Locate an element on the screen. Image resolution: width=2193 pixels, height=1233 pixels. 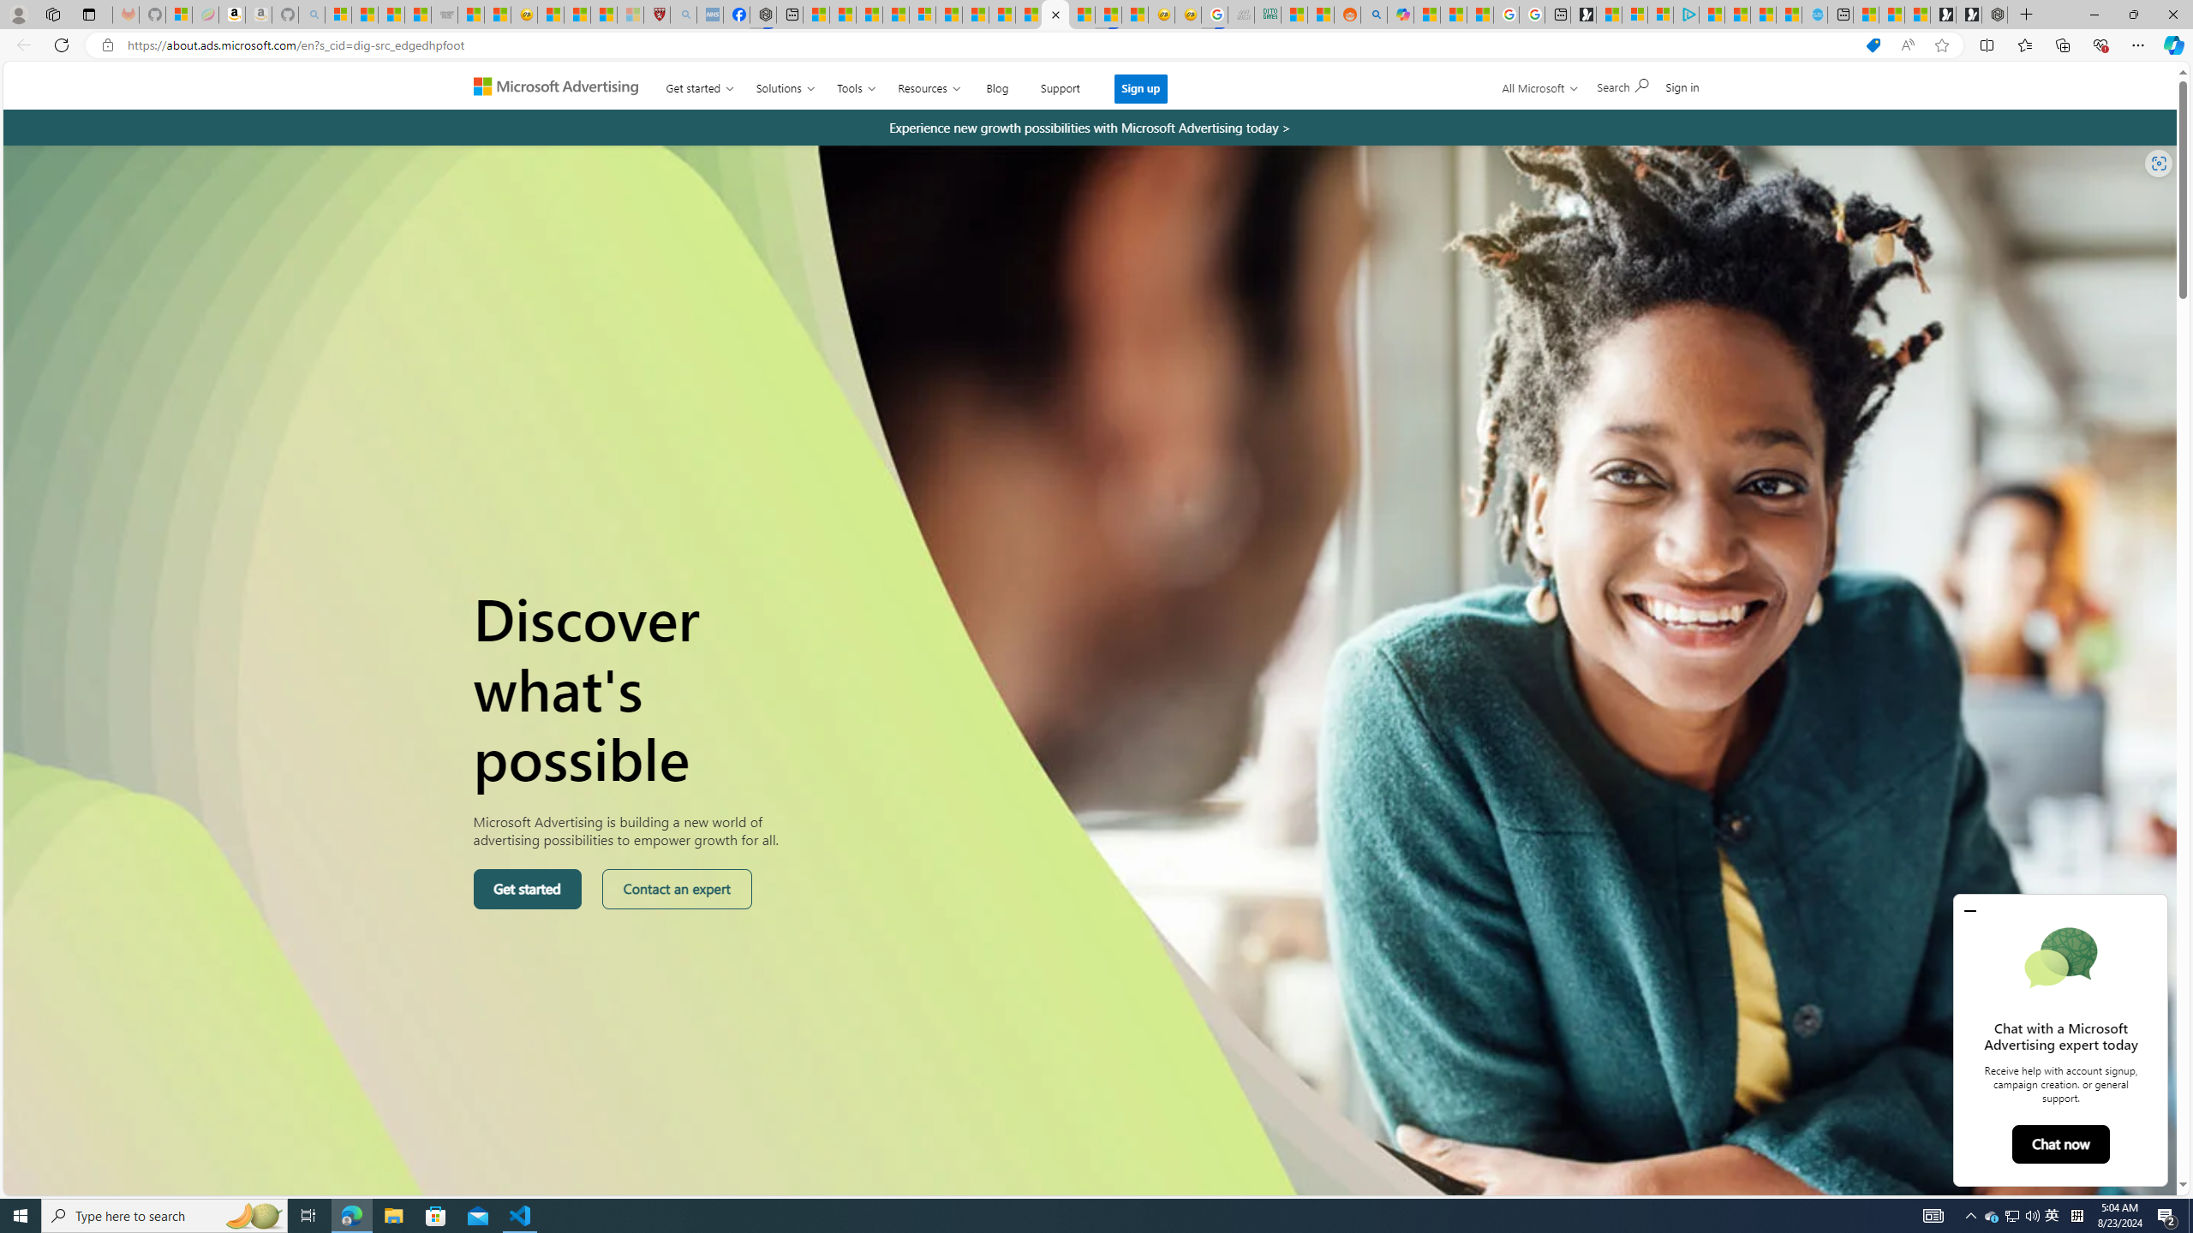
Get the Copilot app  is located at coordinates (1705, 93).